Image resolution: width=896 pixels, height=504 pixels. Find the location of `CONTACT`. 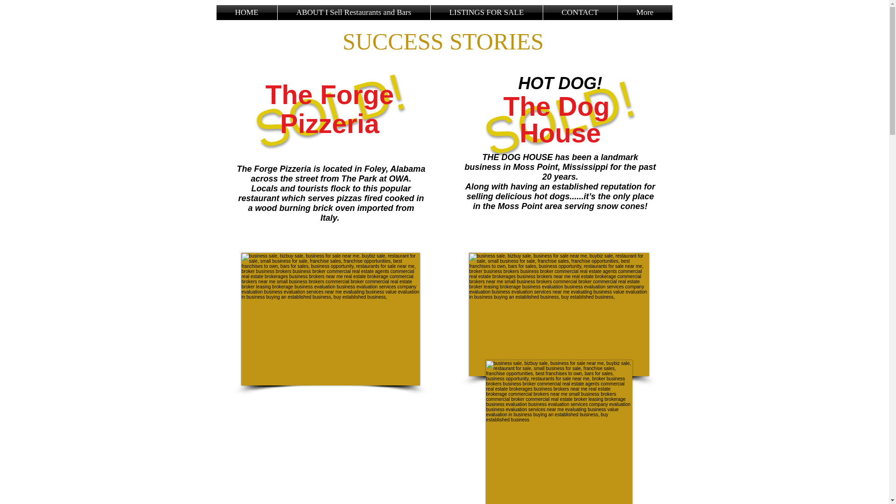

CONTACT is located at coordinates (580, 12).